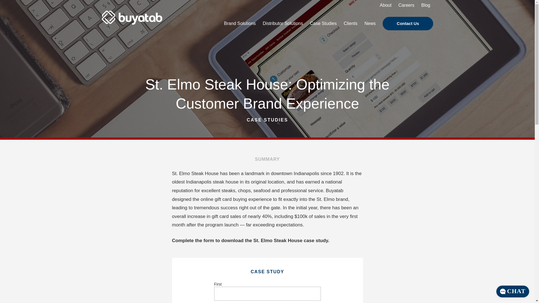 The image size is (539, 303). What do you see at coordinates (408, 24) in the screenshot?
I see `Contact Us` at bounding box center [408, 24].